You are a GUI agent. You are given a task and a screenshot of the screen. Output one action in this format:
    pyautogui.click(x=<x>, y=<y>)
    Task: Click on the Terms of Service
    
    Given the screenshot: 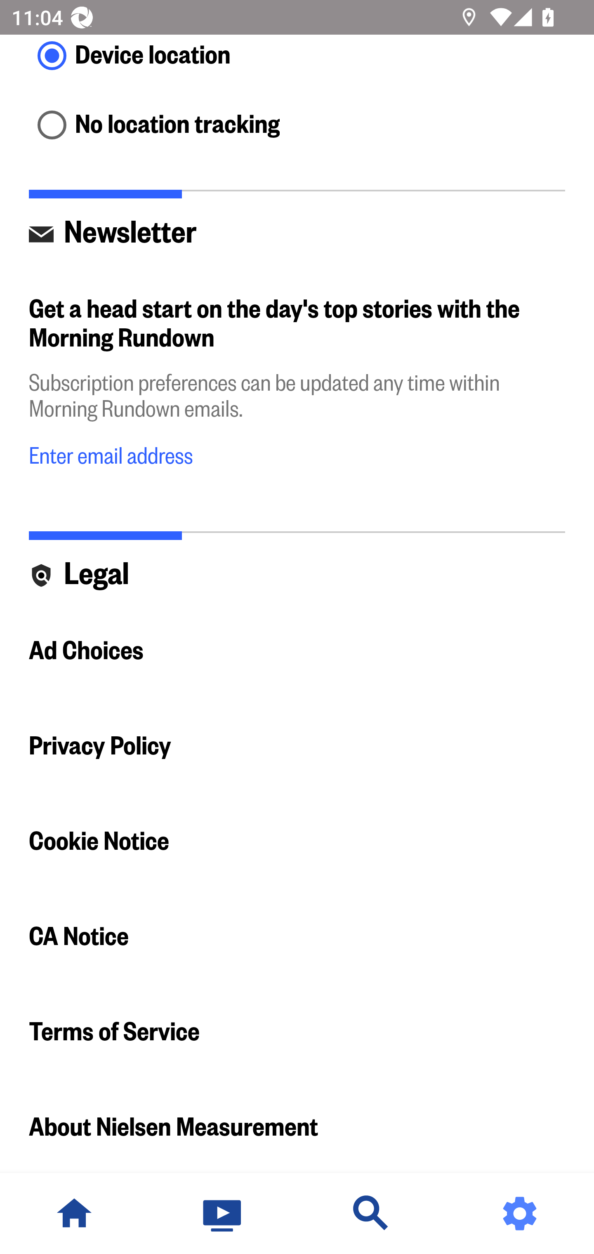 What is the action you would take?
    pyautogui.click(x=297, y=1032)
    